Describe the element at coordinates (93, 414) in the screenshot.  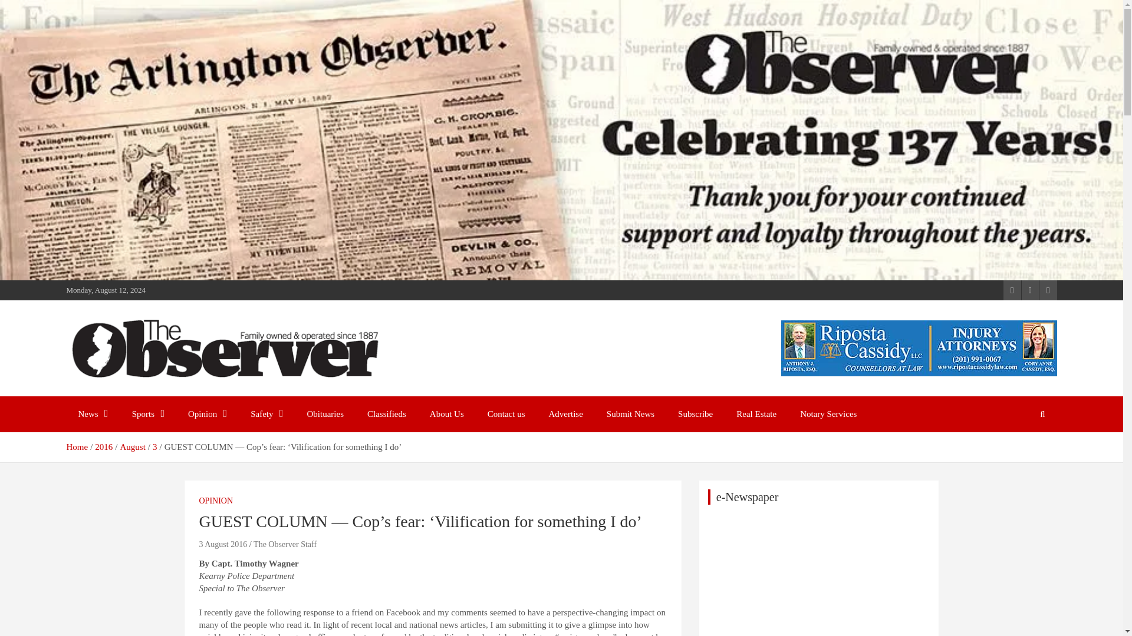
I see `News` at that location.